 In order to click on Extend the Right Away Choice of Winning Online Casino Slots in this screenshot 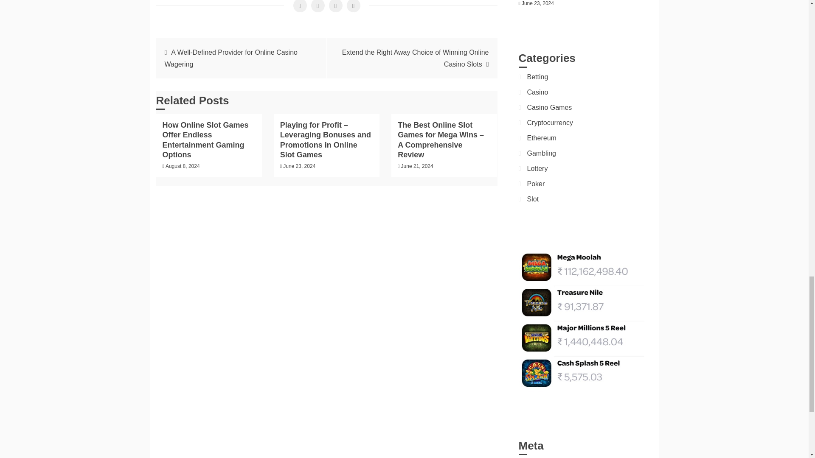, I will do `click(416, 58)`.